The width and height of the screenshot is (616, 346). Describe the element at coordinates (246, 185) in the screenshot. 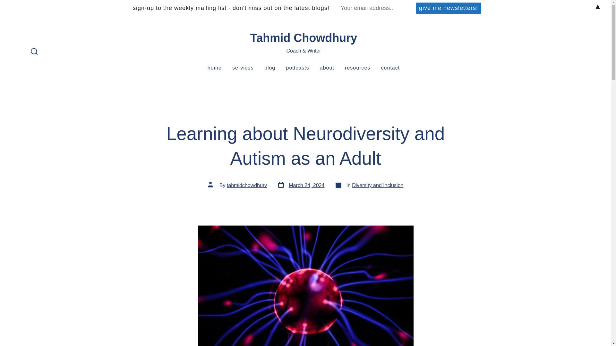

I see `tahmidchowdhury` at that location.